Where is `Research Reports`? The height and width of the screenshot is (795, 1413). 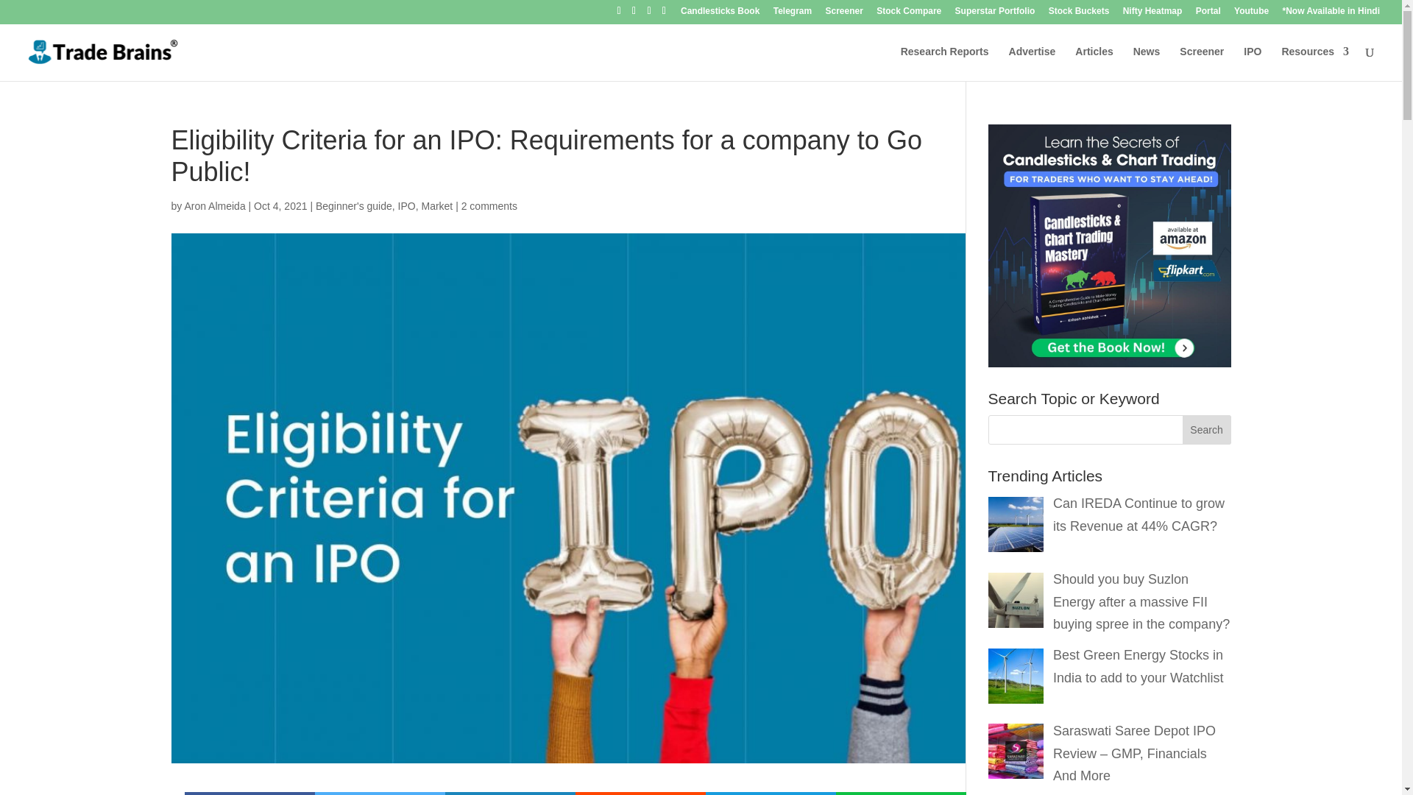 Research Reports is located at coordinates (945, 63).